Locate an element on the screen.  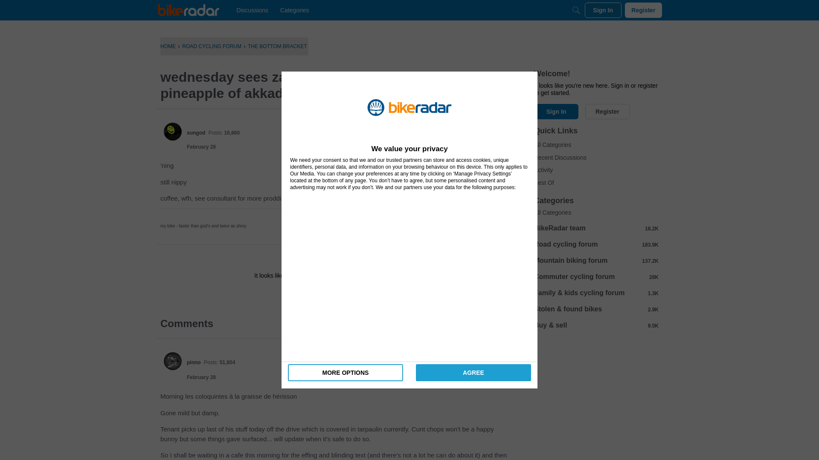
Register is located at coordinates (359, 294).